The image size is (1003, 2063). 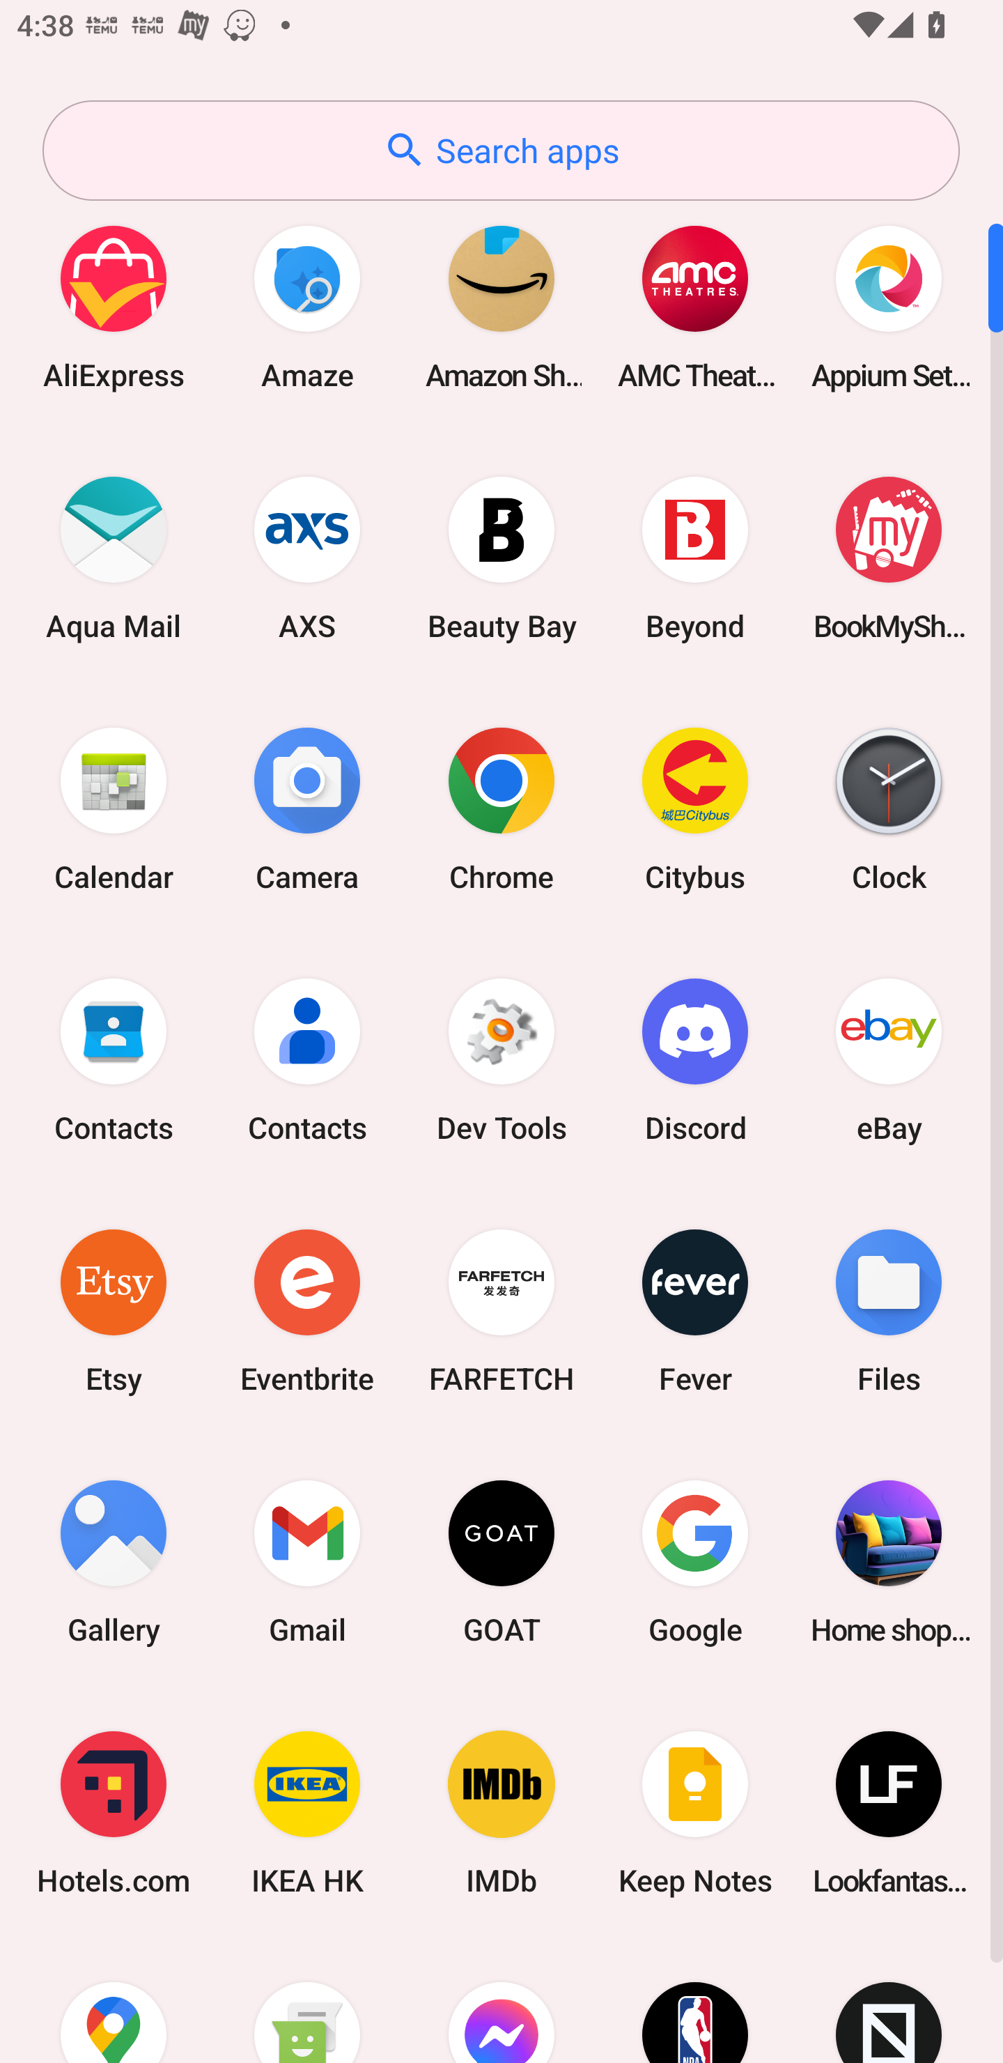 I want to click on Appium Settings, so click(x=889, y=307).